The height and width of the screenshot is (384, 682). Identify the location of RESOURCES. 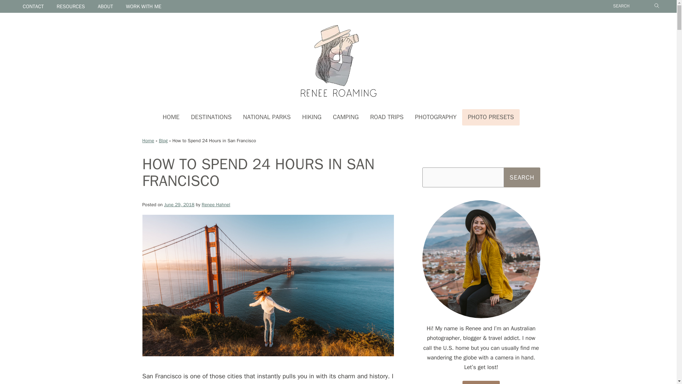
(71, 6).